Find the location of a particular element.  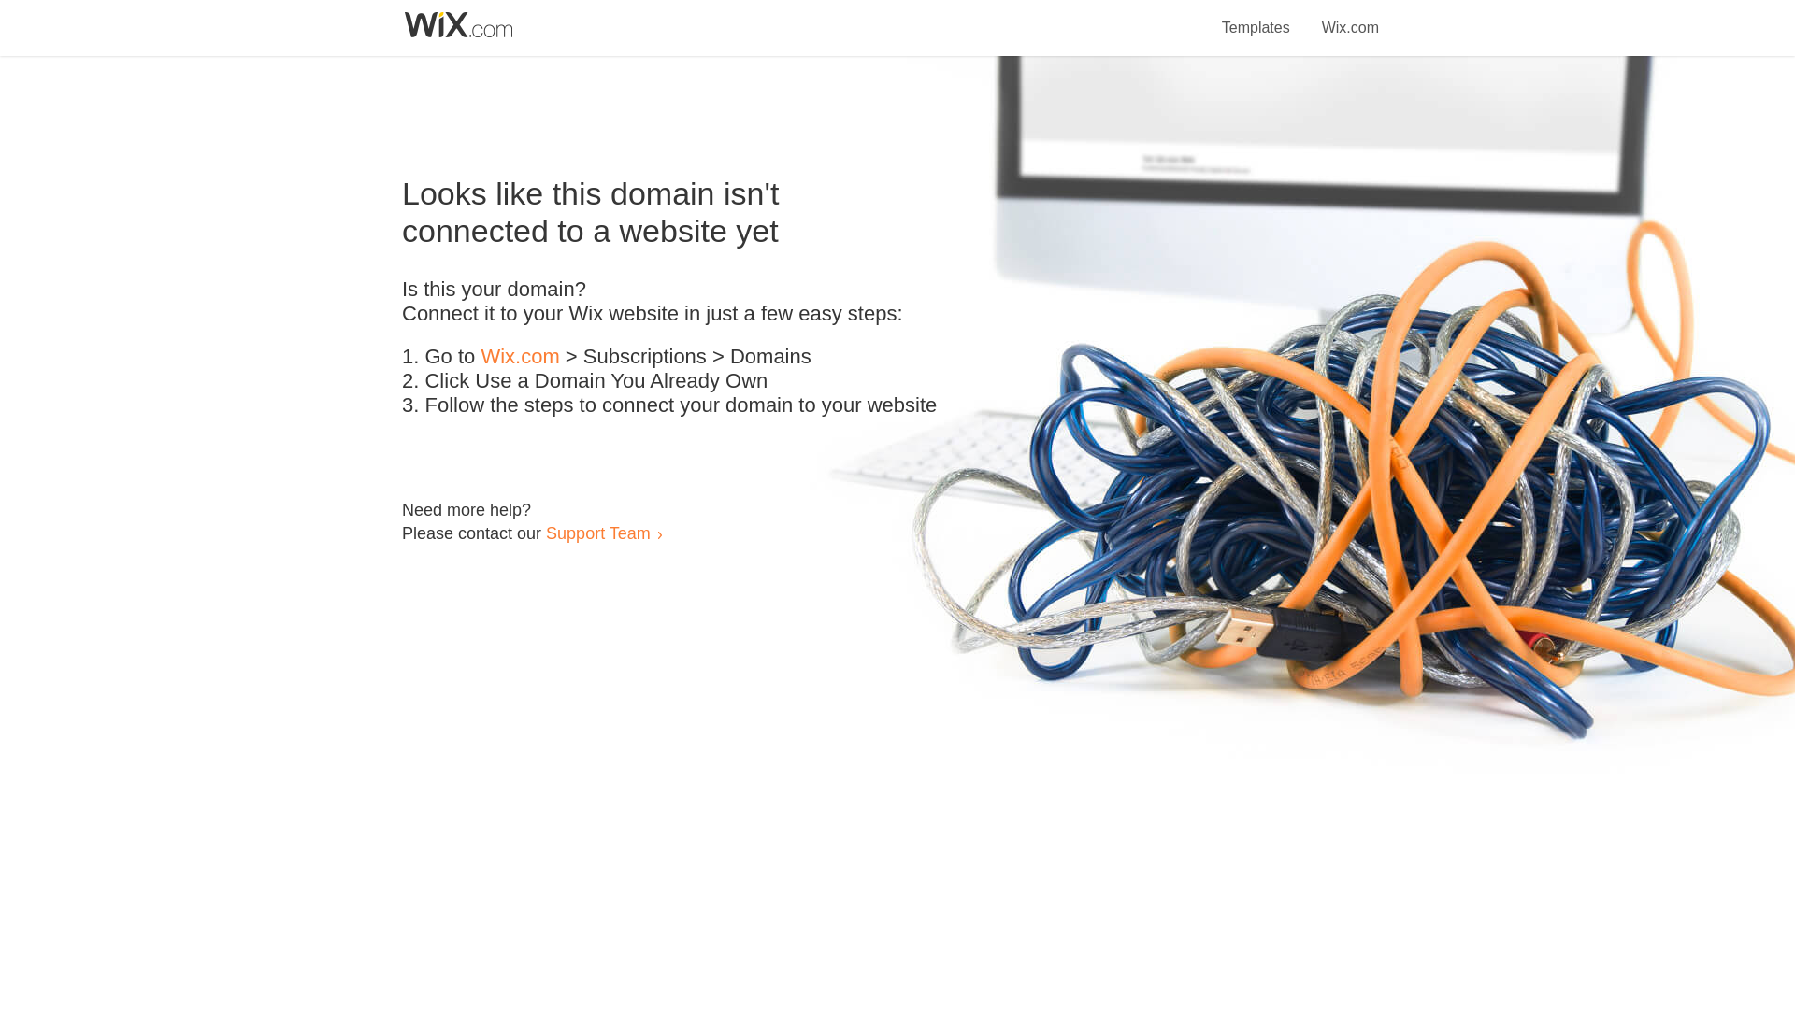

Wix.com is located at coordinates (1350, 17).